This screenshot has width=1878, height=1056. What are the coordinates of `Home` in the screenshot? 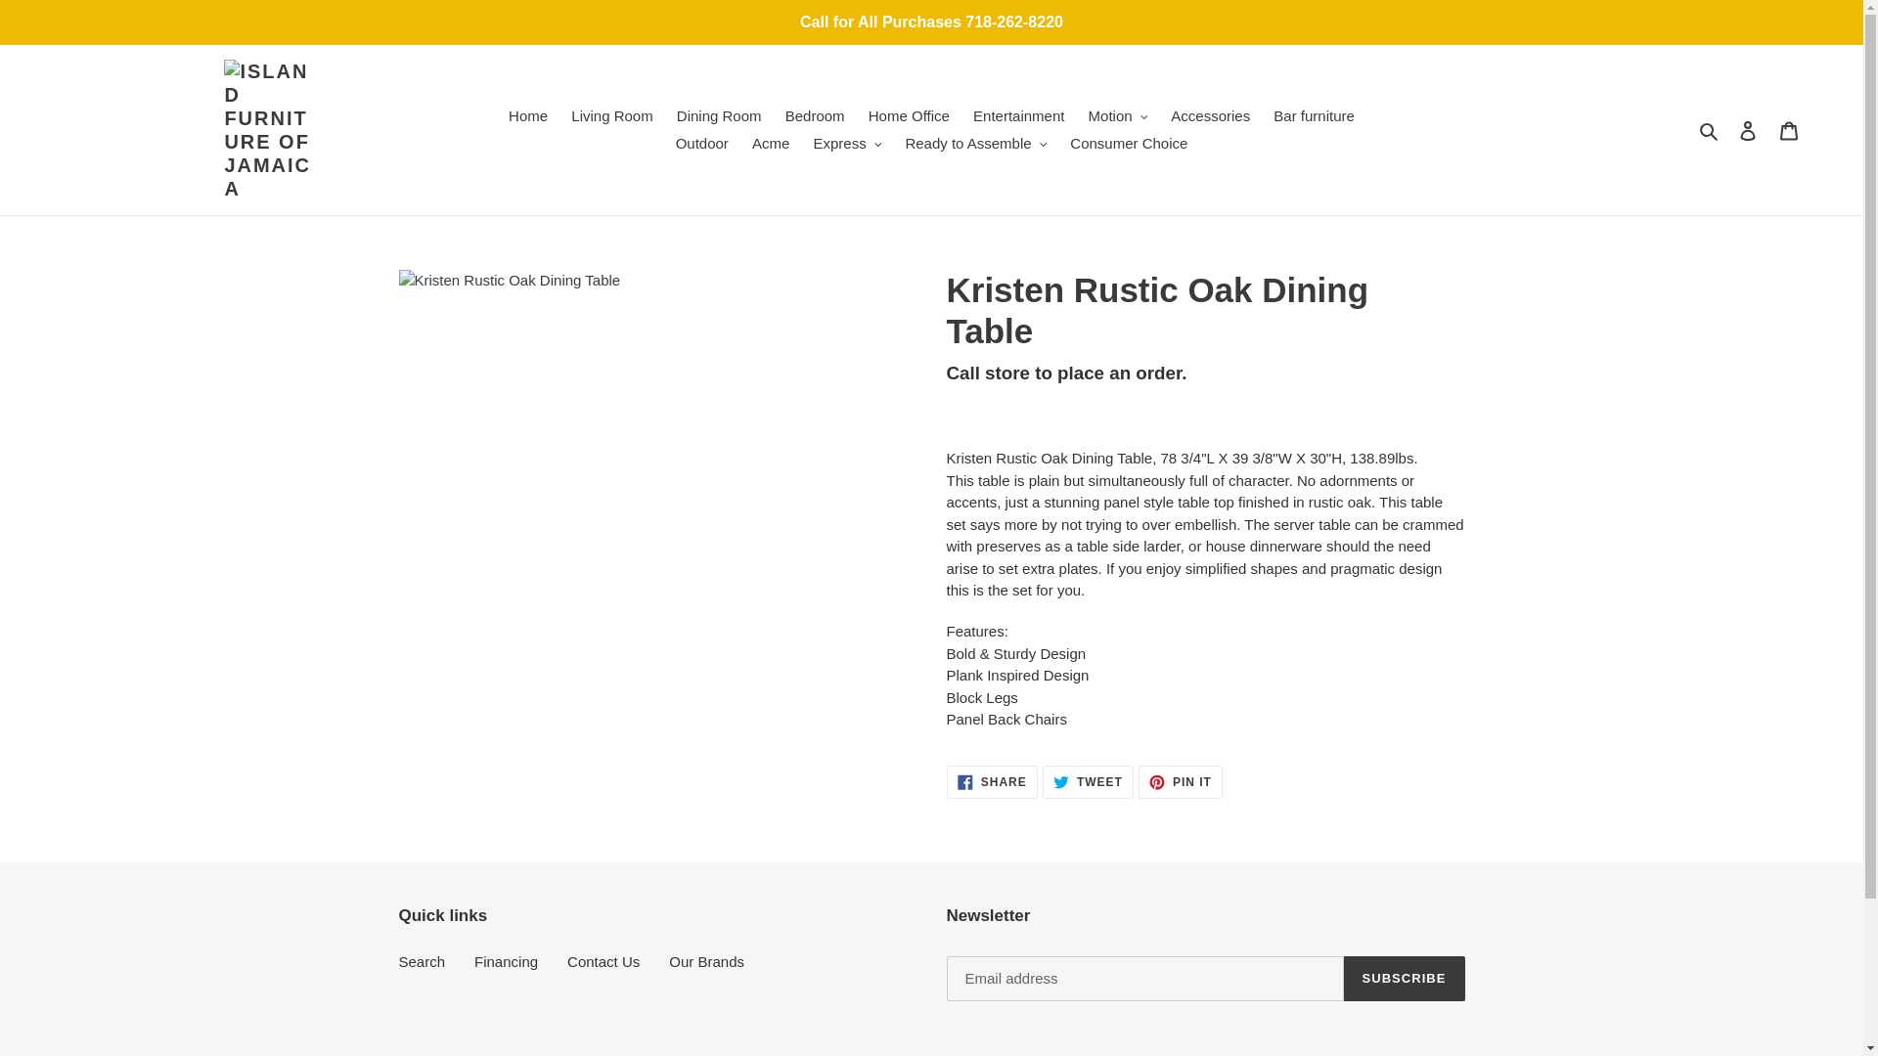 It's located at (528, 115).